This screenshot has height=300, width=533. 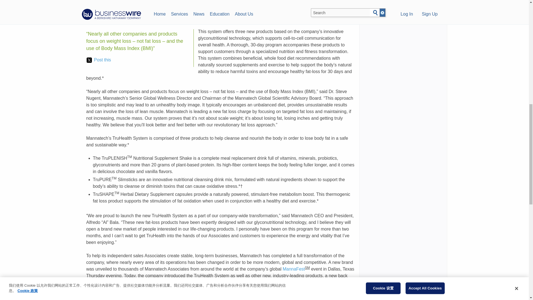 What do you see at coordinates (143, 4) in the screenshot?
I see `BUSINESS WIRE` at bounding box center [143, 4].